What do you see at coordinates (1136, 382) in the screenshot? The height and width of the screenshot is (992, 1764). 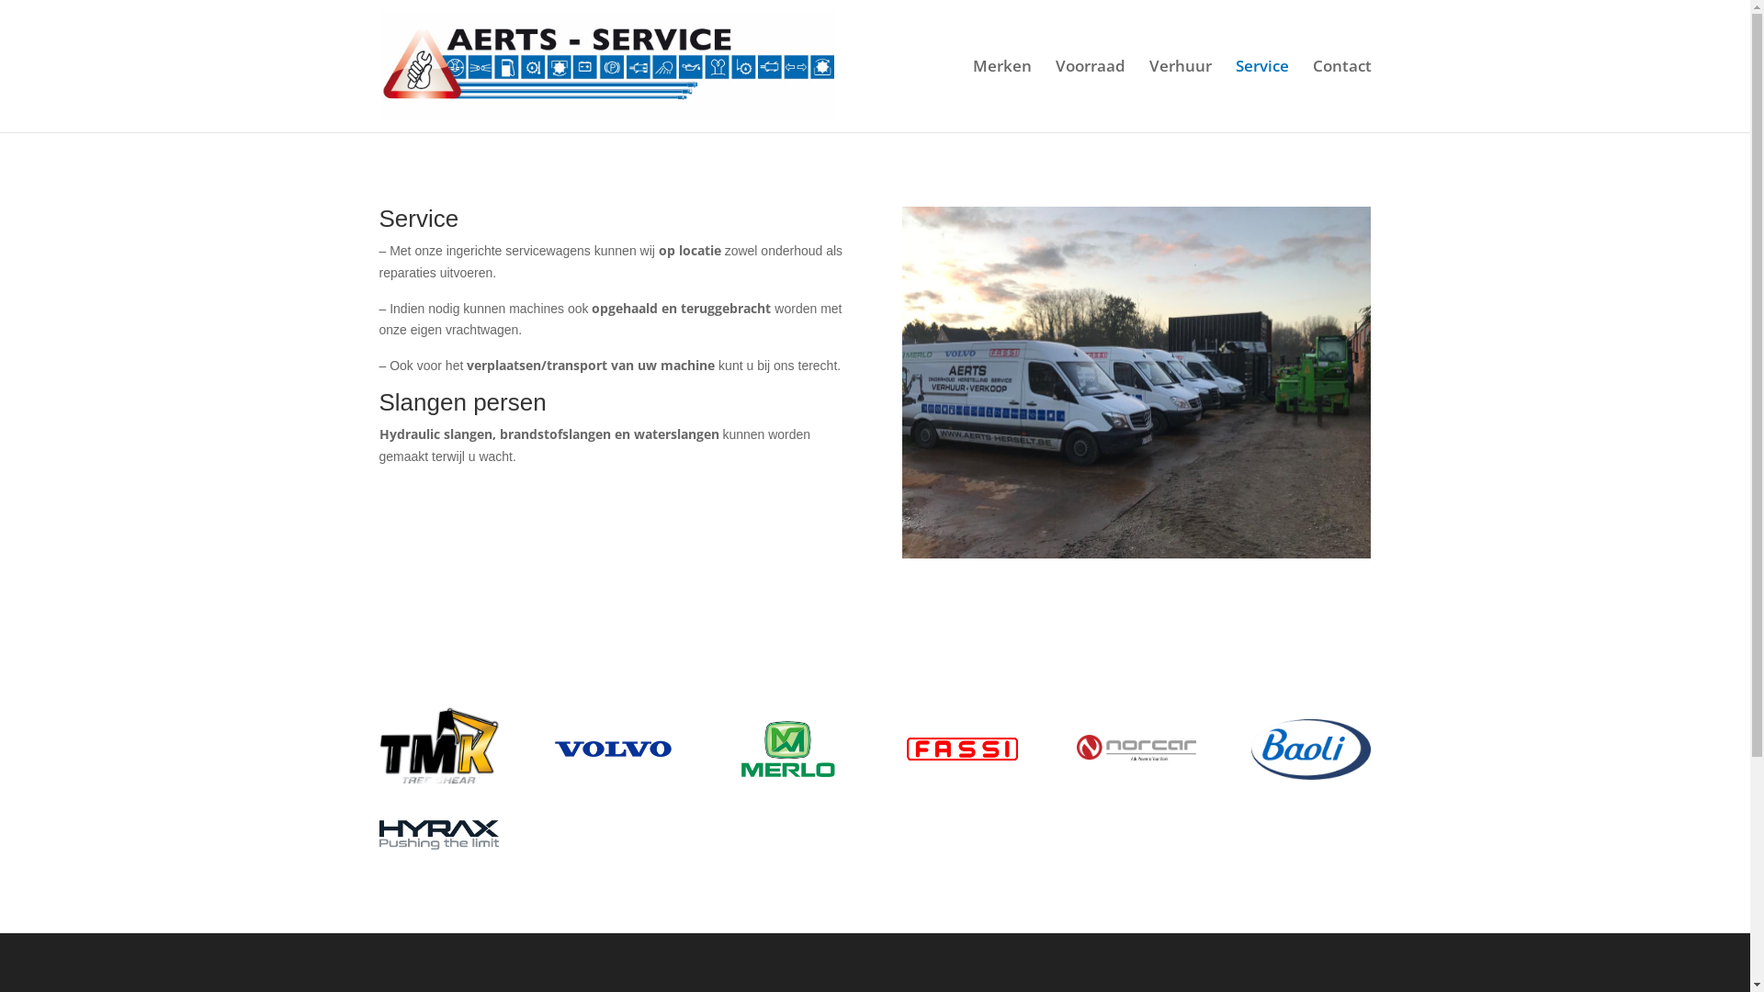 I see `service busjes` at bounding box center [1136, 382].